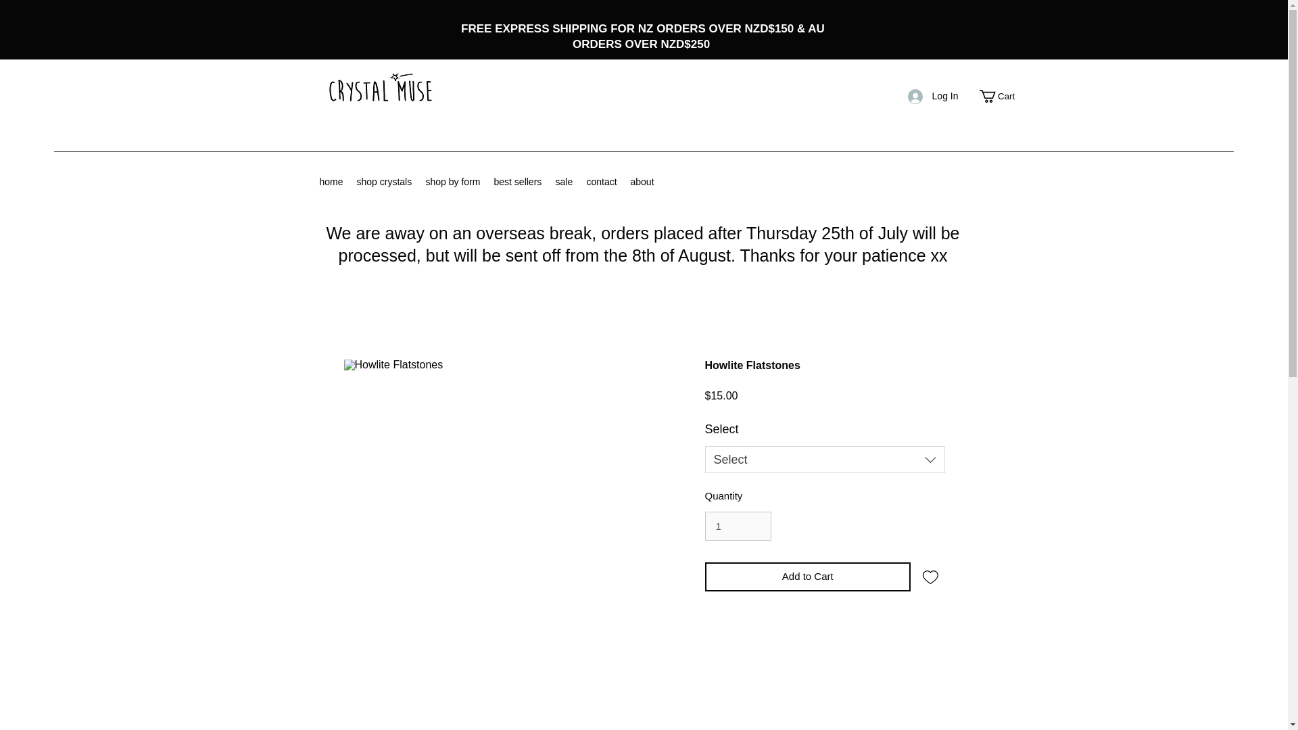 Image resolution: width=1298 pixels, height=730 pixels. Describe the element at coordinates (738, 527) in the screenshot. I see `1` at that location.